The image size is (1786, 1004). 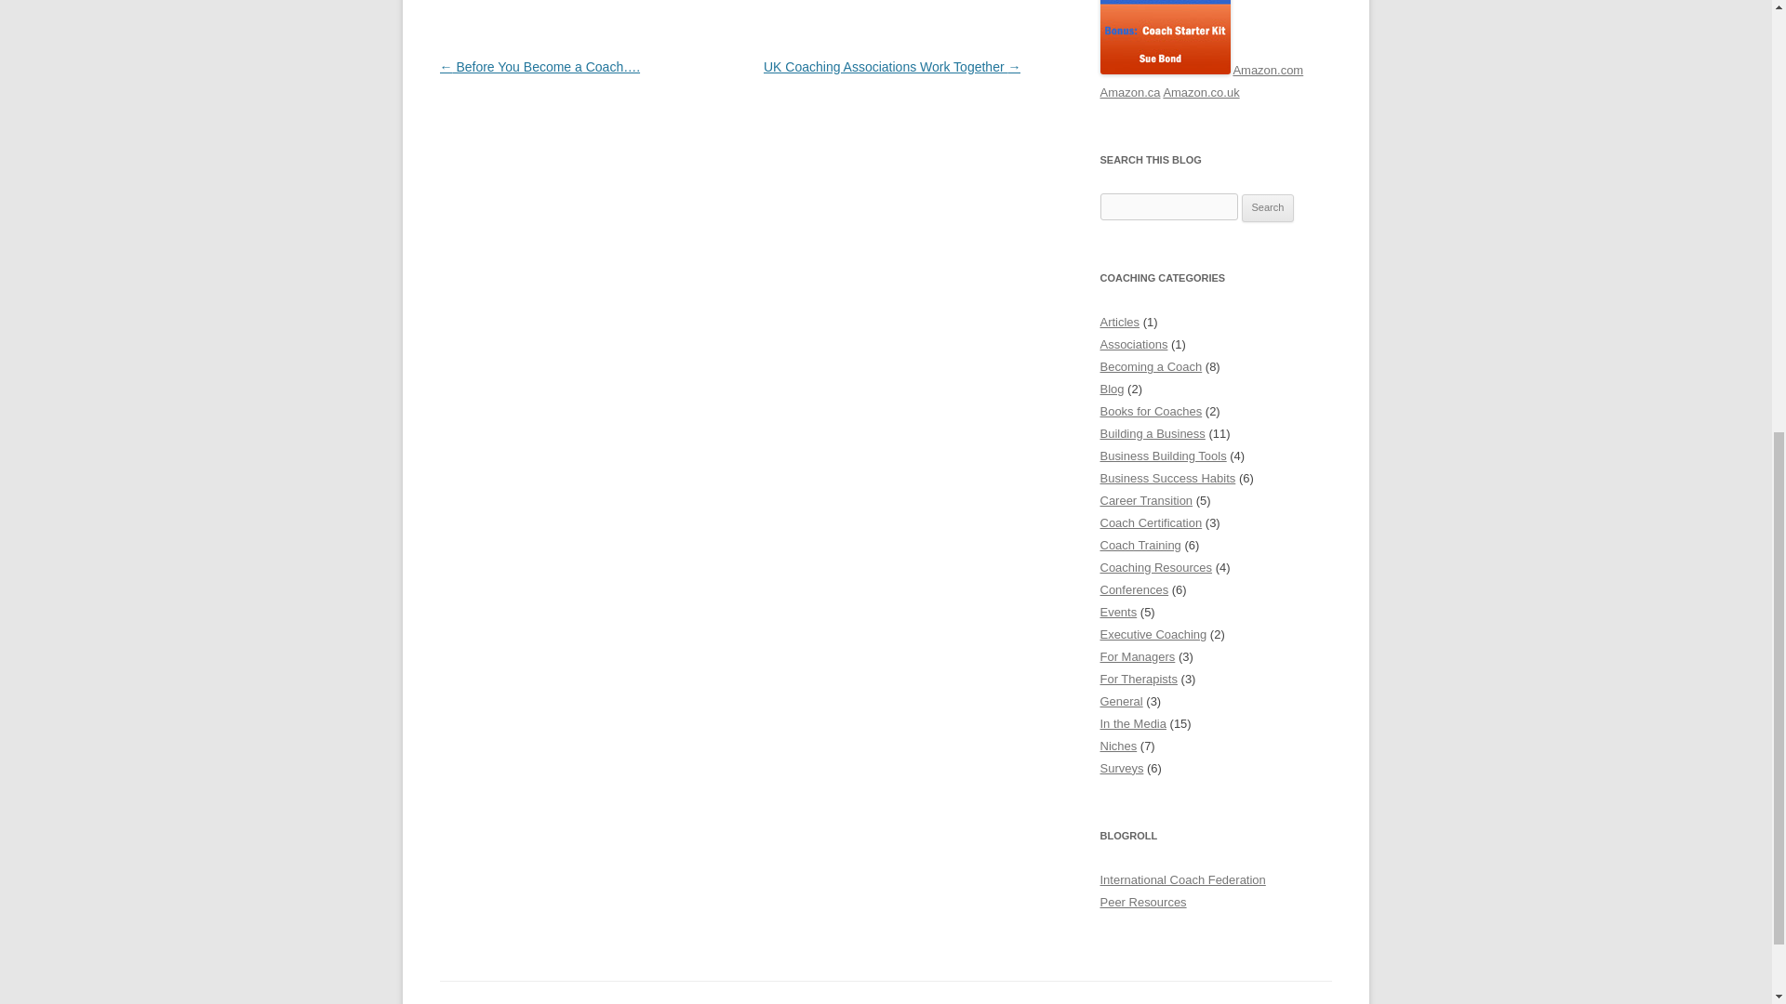 I want to click on For Managers, so click(x=1137, y=656).